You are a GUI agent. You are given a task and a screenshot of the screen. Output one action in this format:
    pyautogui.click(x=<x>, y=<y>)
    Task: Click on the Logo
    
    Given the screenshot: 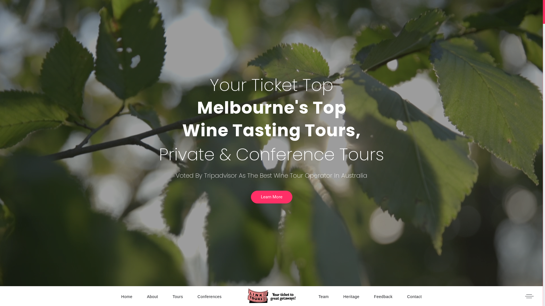 What is the action you would take?
    pyautogui.click(x=272, y=296)
    